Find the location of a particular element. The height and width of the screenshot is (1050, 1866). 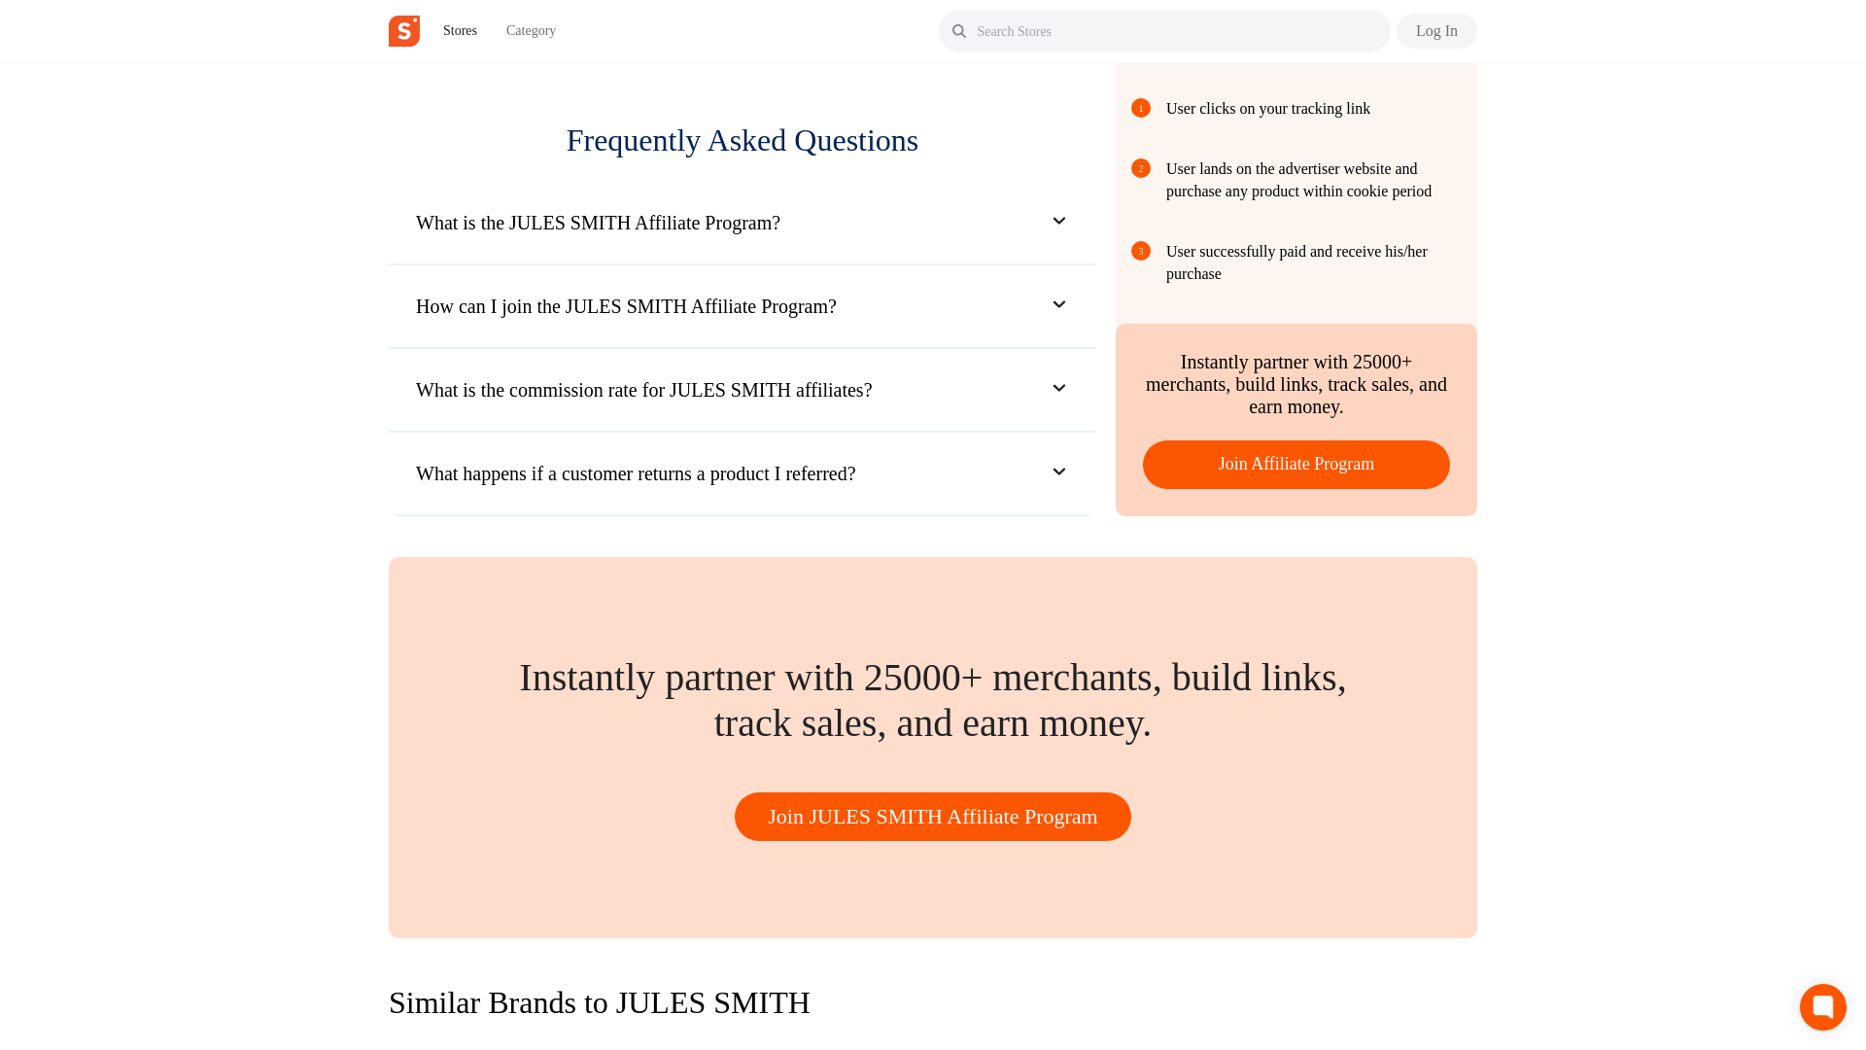

Join JULES SMITH Affiliate Program is located at coordinates (933, 817).